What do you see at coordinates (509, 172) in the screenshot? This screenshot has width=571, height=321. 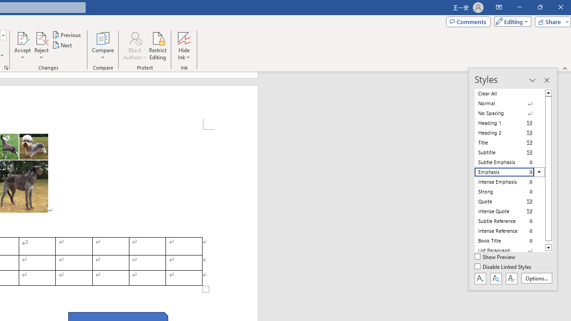 I see `Emphasis` at bounding box center [509, 172].